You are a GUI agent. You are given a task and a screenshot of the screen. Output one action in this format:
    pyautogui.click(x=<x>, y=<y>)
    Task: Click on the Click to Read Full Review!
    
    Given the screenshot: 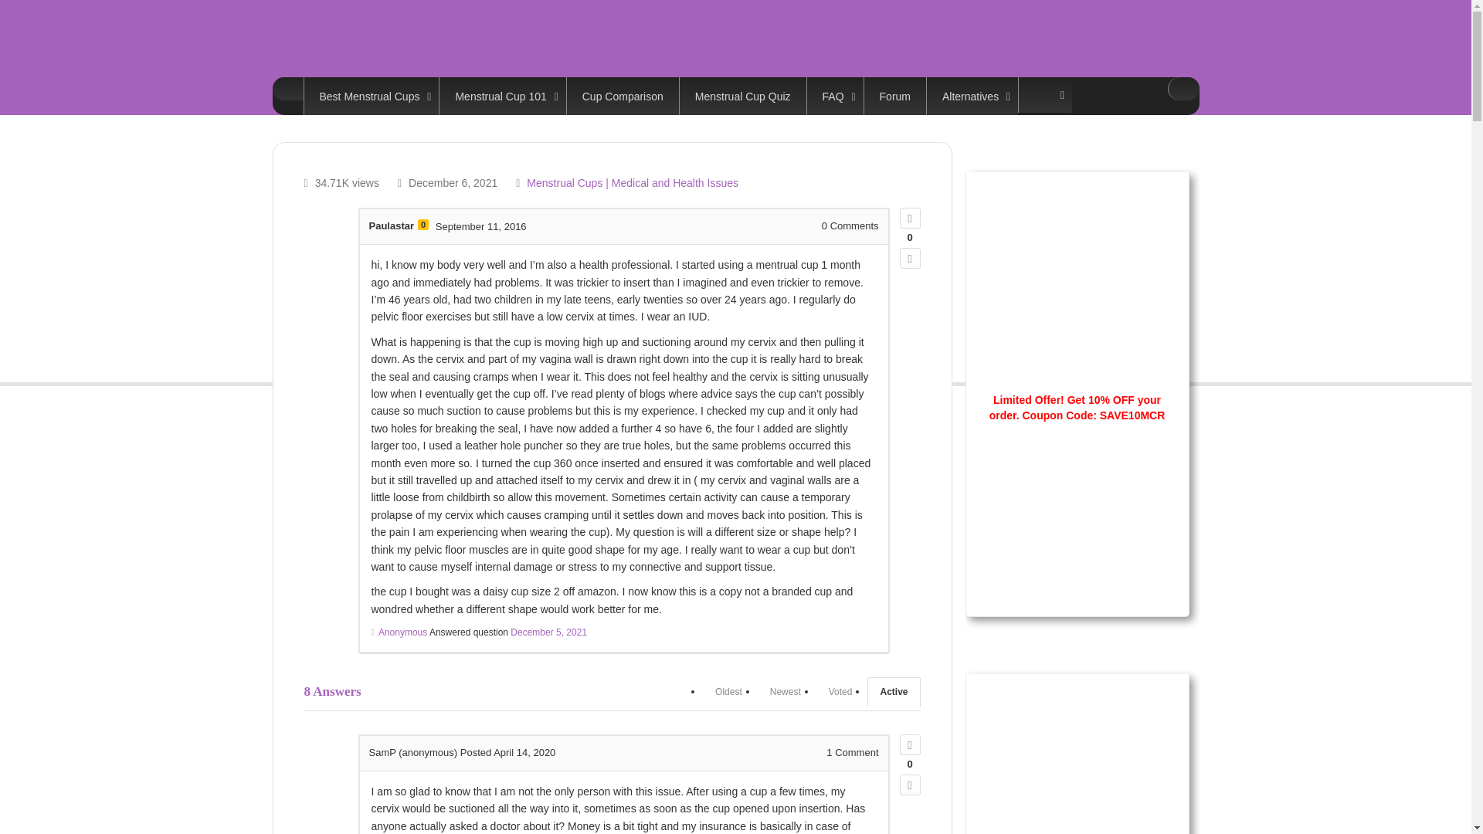 What is the action you would take?
    pyautogui.click(x=1077, y=541)
    